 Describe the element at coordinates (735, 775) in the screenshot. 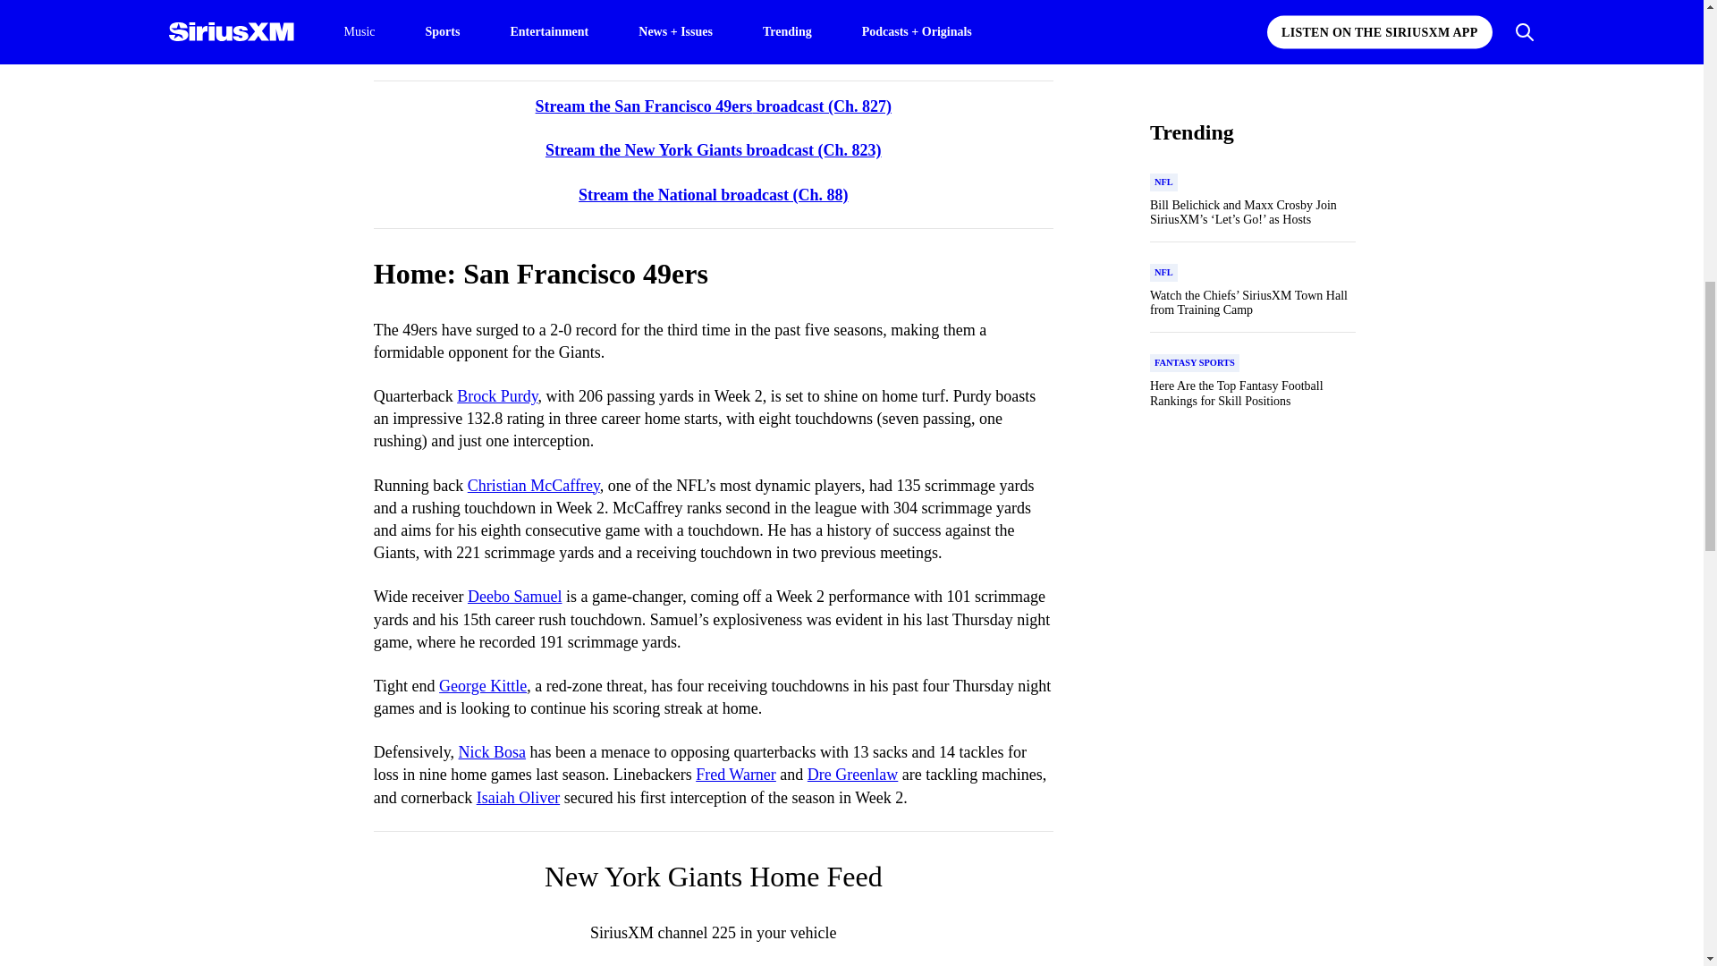

I see `Fred Warner` at that location.